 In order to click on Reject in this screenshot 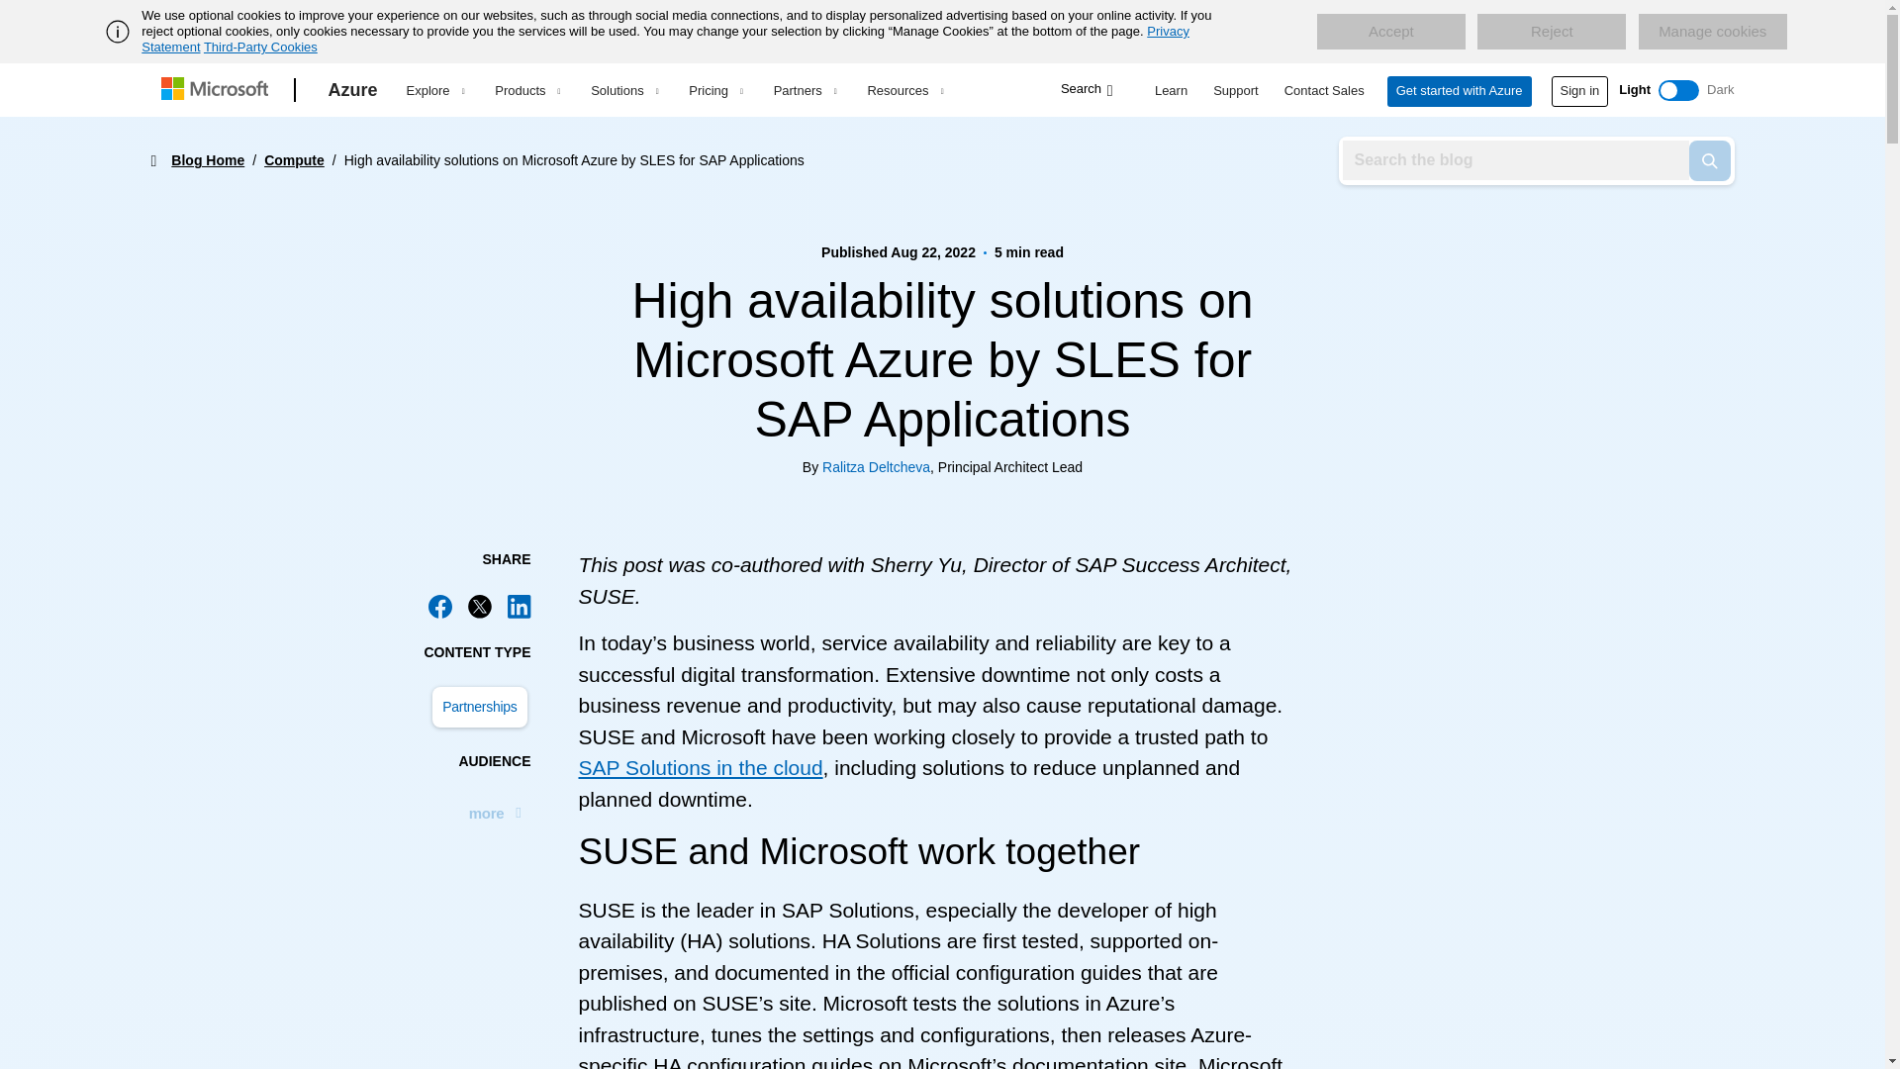, I will do `click(1552, 32)`.